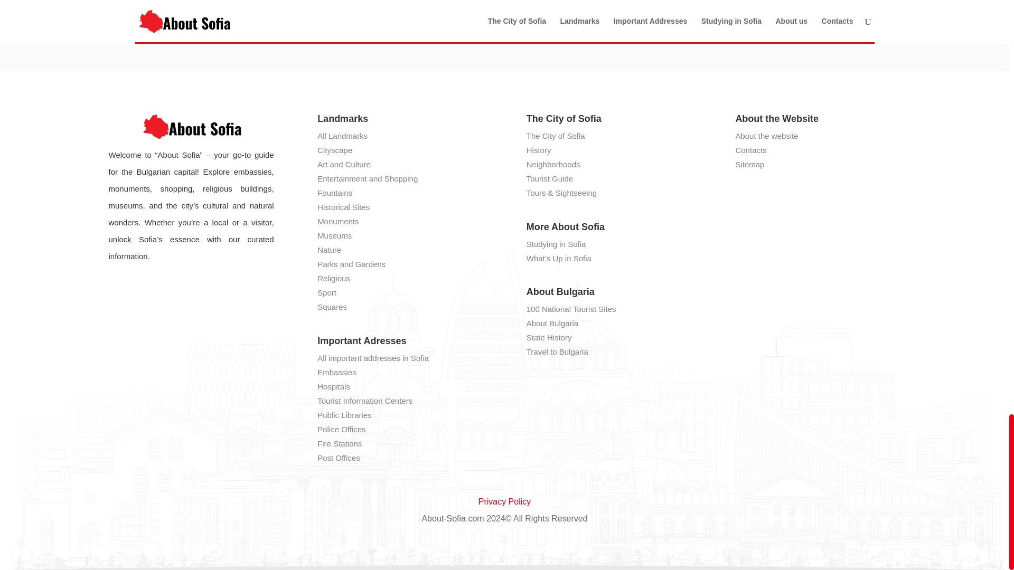 The height and width of the screenshot is (570, 1014). Describe the element at coordinates (342, 136) in the screenshot. I see `All Landmarks` at that location.